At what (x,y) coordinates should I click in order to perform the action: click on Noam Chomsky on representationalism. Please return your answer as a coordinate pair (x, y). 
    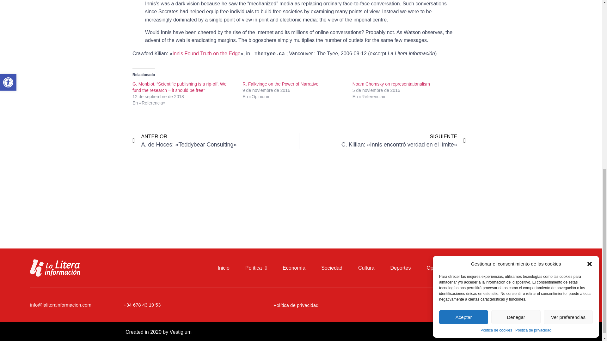
    Looking at the image, I should click on (391, 84).